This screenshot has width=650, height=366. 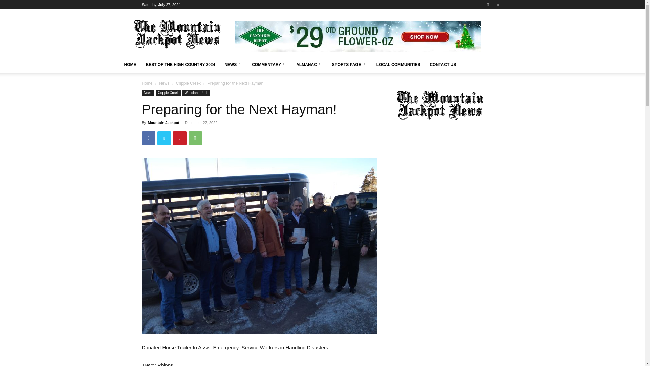 I want to click on Twitter, so click(x=164, y=138).